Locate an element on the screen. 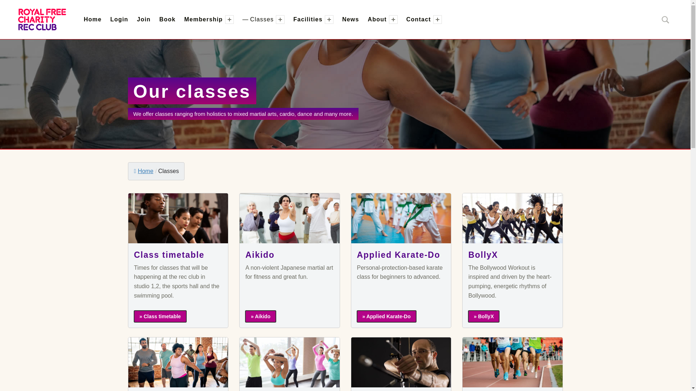 The height and width of the screenshot is (391, 696). Rec Club classes is located at coordinates (178, 362).